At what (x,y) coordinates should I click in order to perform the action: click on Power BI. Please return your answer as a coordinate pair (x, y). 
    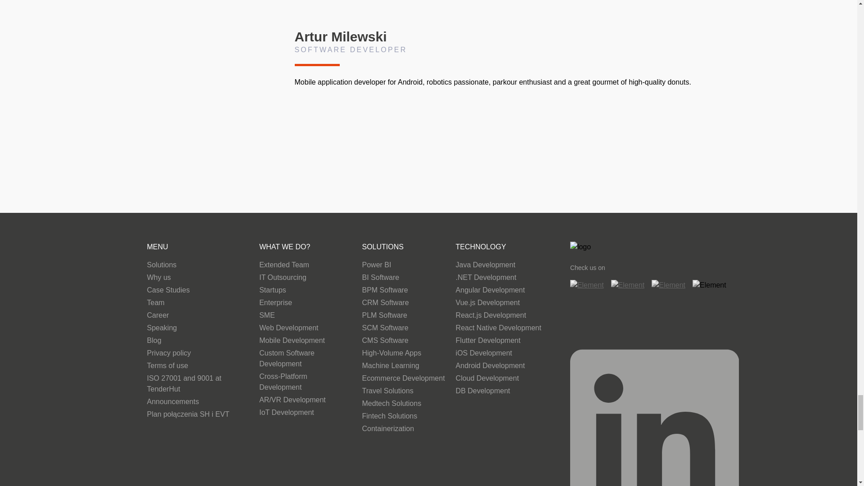
    Looking at the image, I should click on (403, 265).